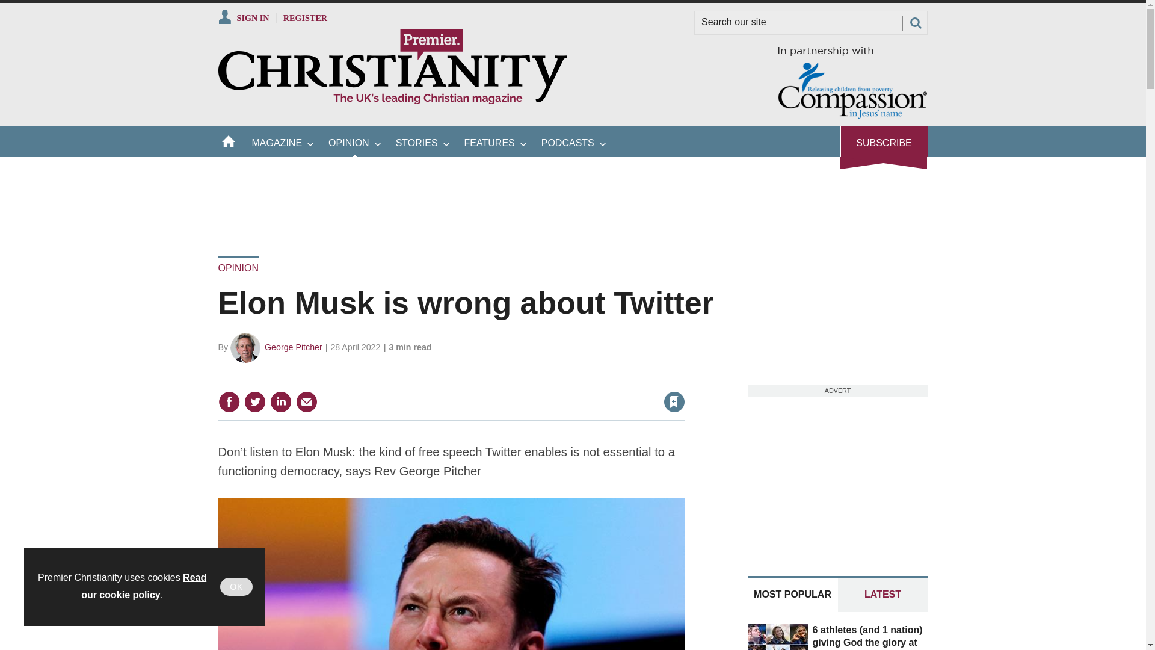 This screenshot has height=650, width=1155. I want to click on Share this on Twitter, so click(254, 402).